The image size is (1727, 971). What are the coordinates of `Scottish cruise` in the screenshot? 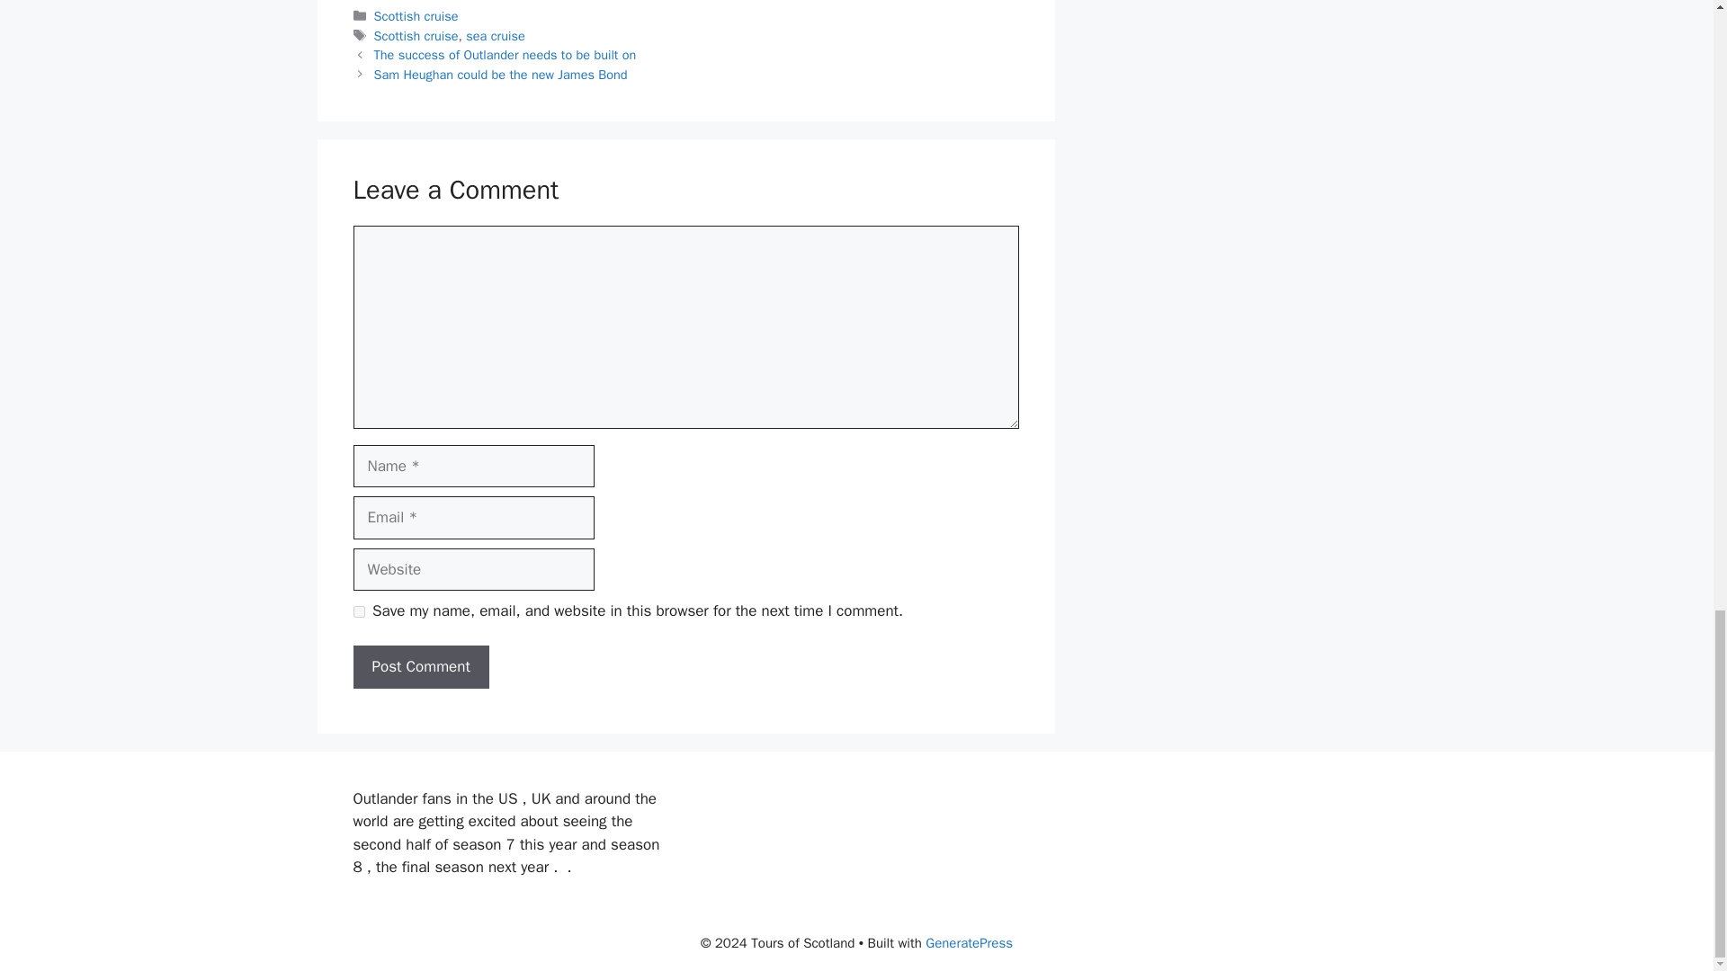 It's located at (416, 16).